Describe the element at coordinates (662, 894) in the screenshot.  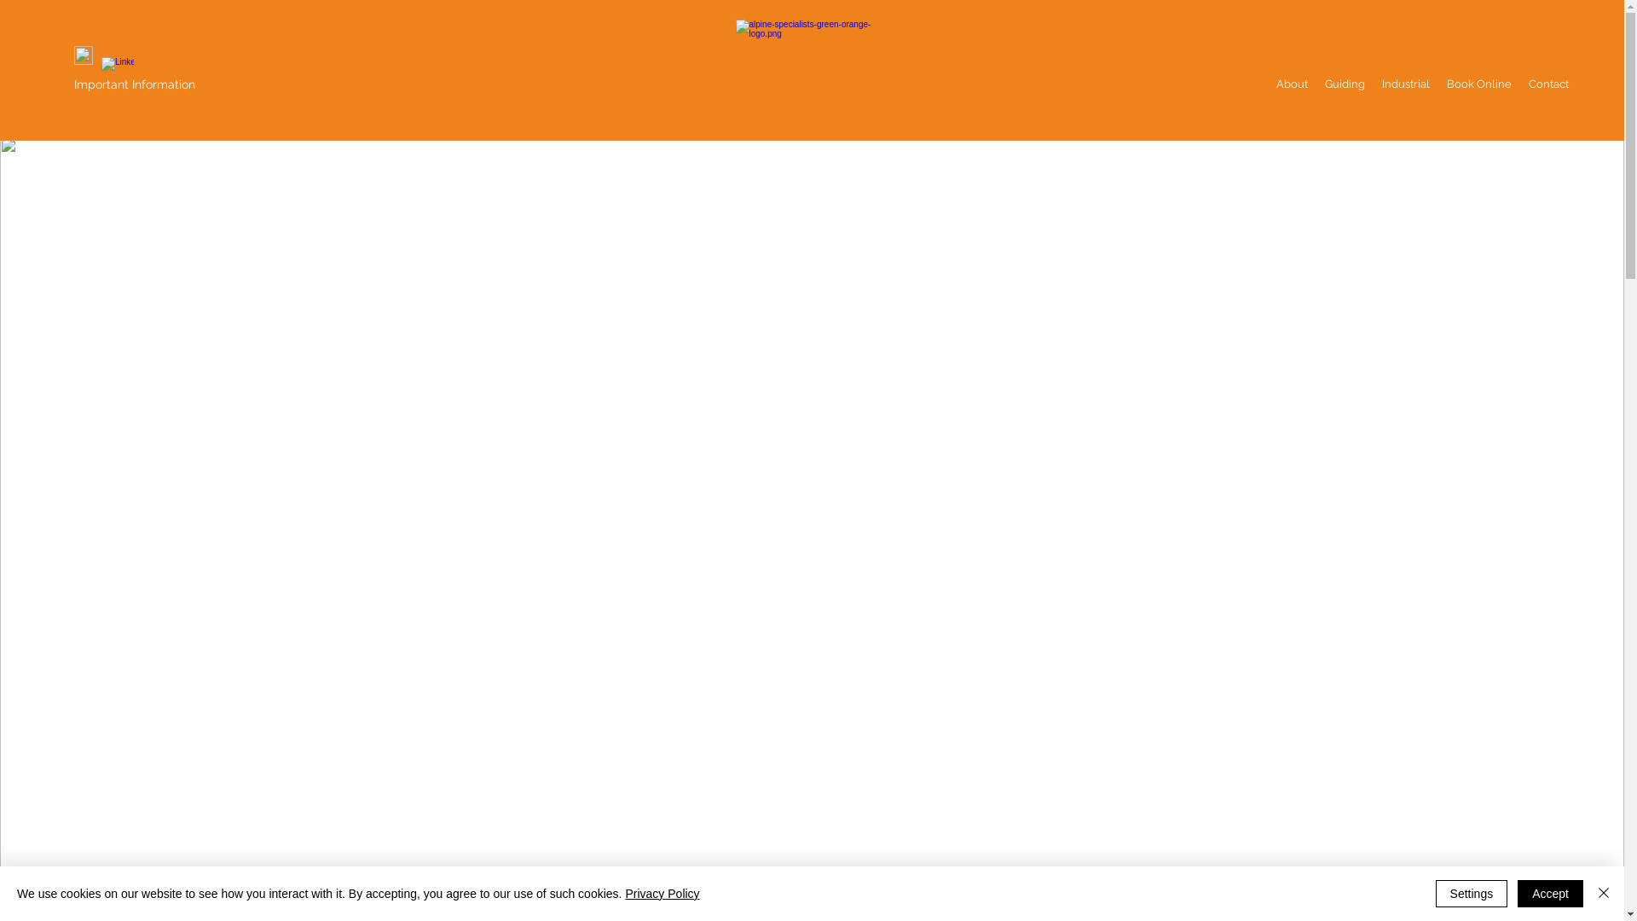
I see `Privacy Policy` at that location.